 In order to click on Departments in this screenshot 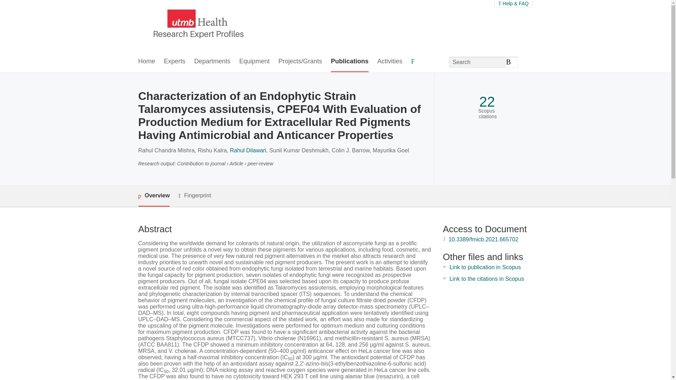, I will do `click(212, 62)`.